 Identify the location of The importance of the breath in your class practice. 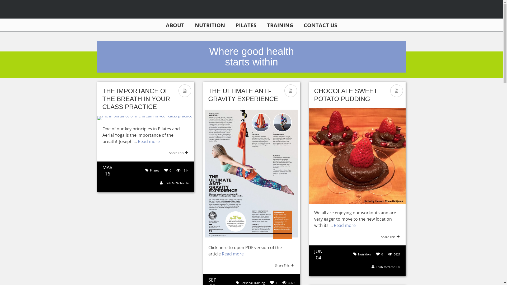
(145, 118).